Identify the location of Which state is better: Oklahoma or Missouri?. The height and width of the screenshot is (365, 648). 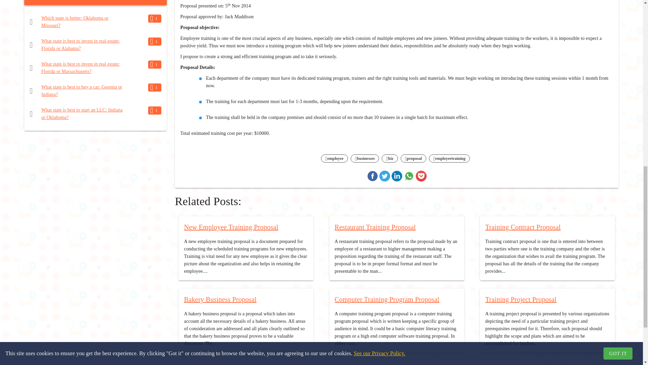
(75, 22).